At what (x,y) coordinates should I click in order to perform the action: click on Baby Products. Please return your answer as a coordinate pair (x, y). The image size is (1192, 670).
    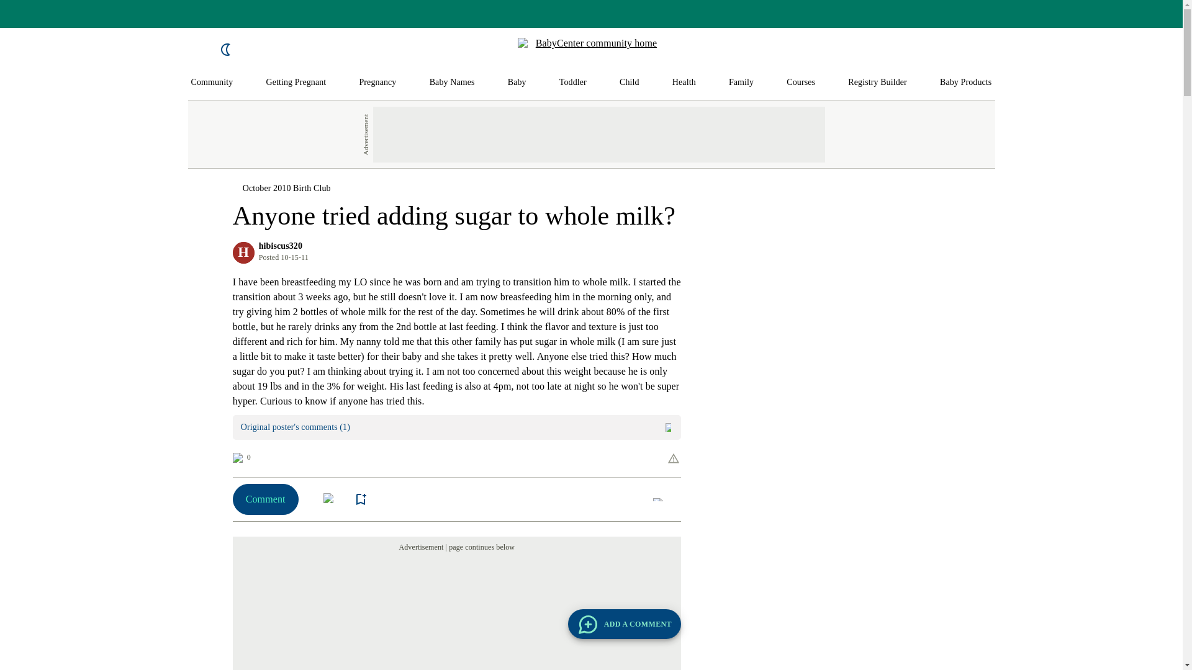
    Looking at the image, I should click on (966, 83).